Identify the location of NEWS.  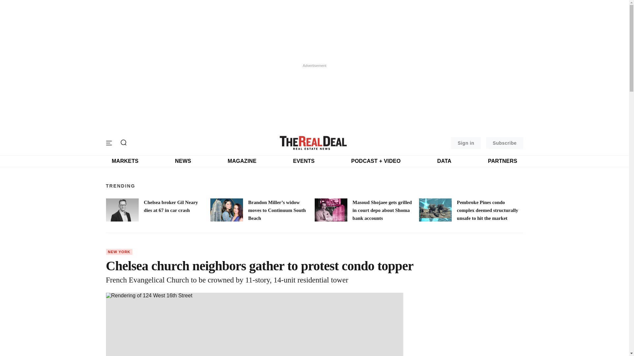
(183, 161).